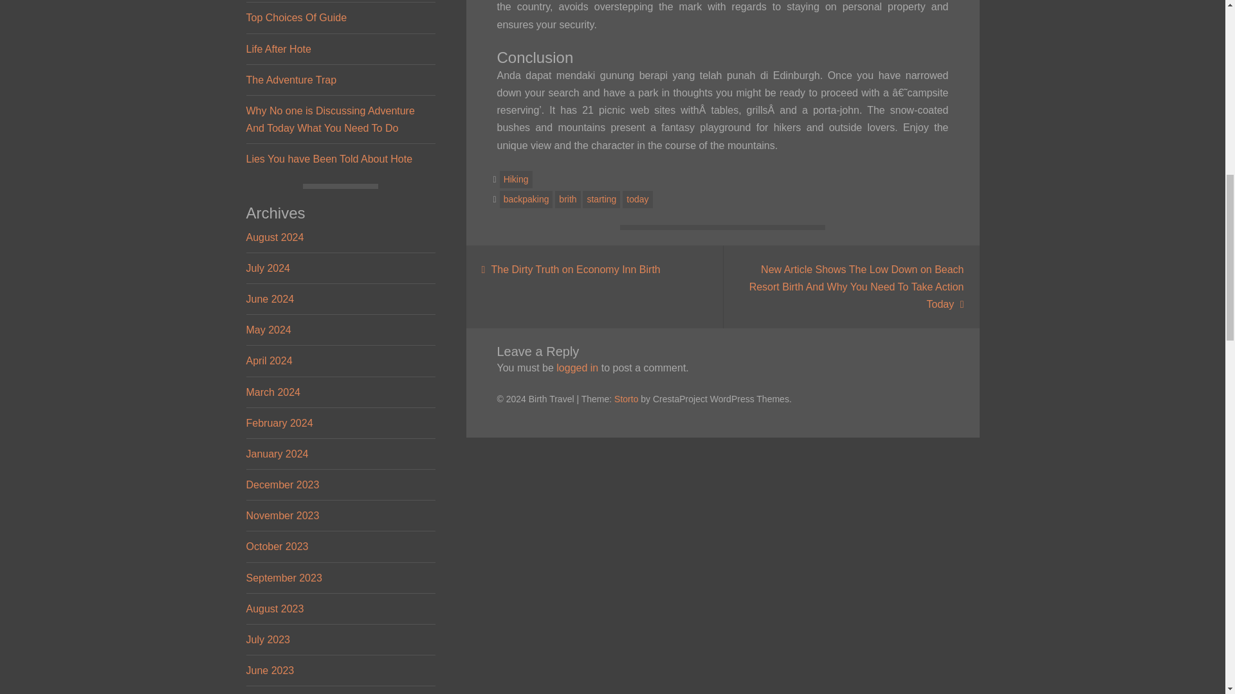 This screenshot has height=694, width=1235. What do you see at coordinates (270, 299) in the screenshot?
I see `June 2024` at bounding box center [270, 299].